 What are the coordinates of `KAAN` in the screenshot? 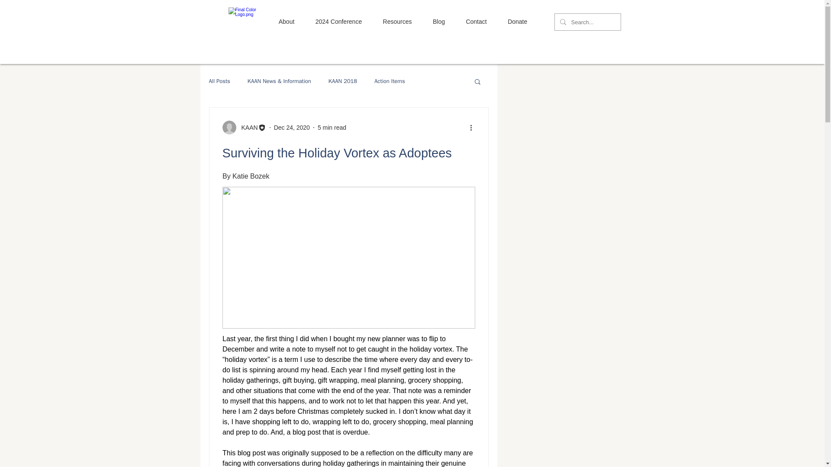 It's located at (247, 127).